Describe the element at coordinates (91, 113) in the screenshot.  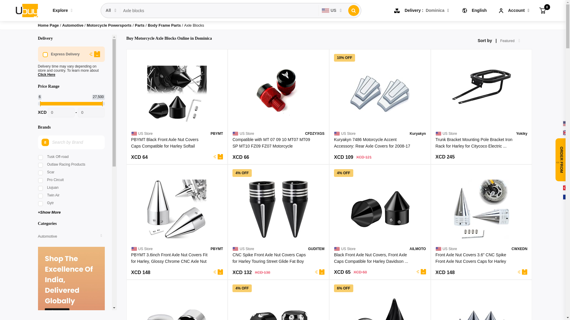
I see `0` at that location.